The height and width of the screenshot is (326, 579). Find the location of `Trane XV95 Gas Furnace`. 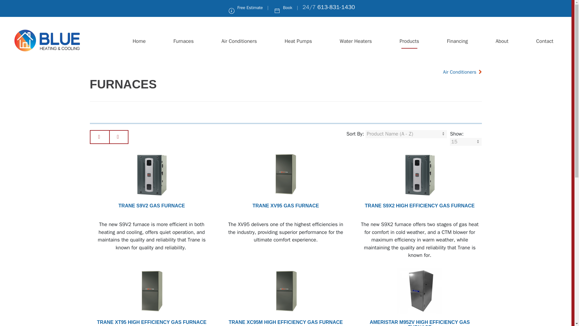

Trane XV95 Gas Furnace is located at coordinates (285, 174).